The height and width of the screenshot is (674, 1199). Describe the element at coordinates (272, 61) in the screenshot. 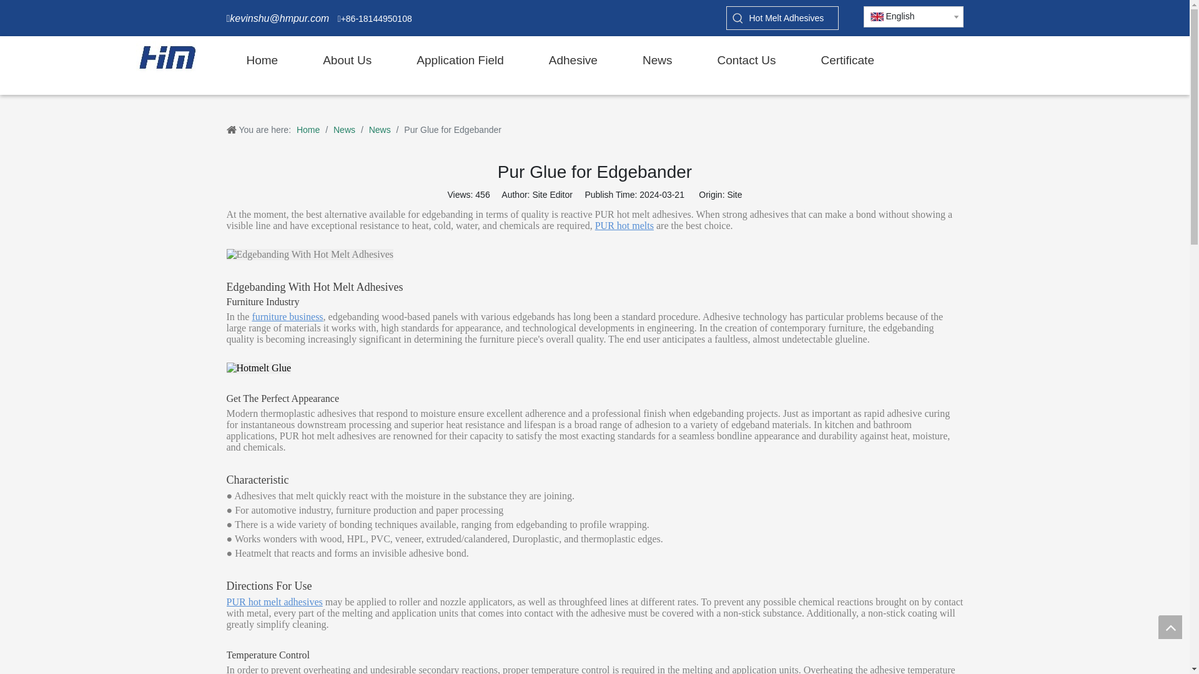

I see `Home` at that location.